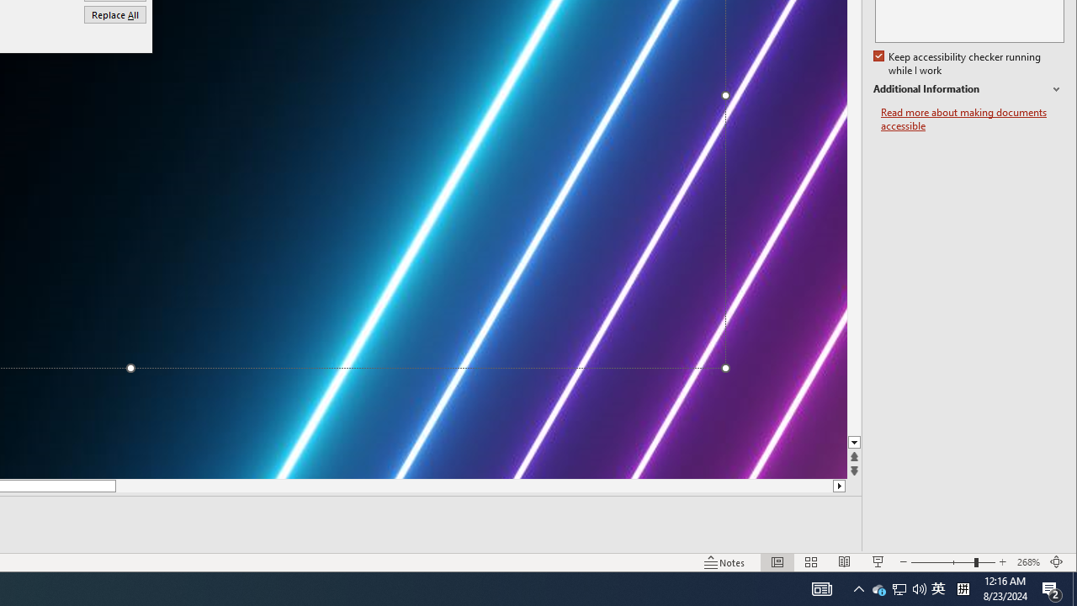  I want to click on Replace All, so click(114, 13).